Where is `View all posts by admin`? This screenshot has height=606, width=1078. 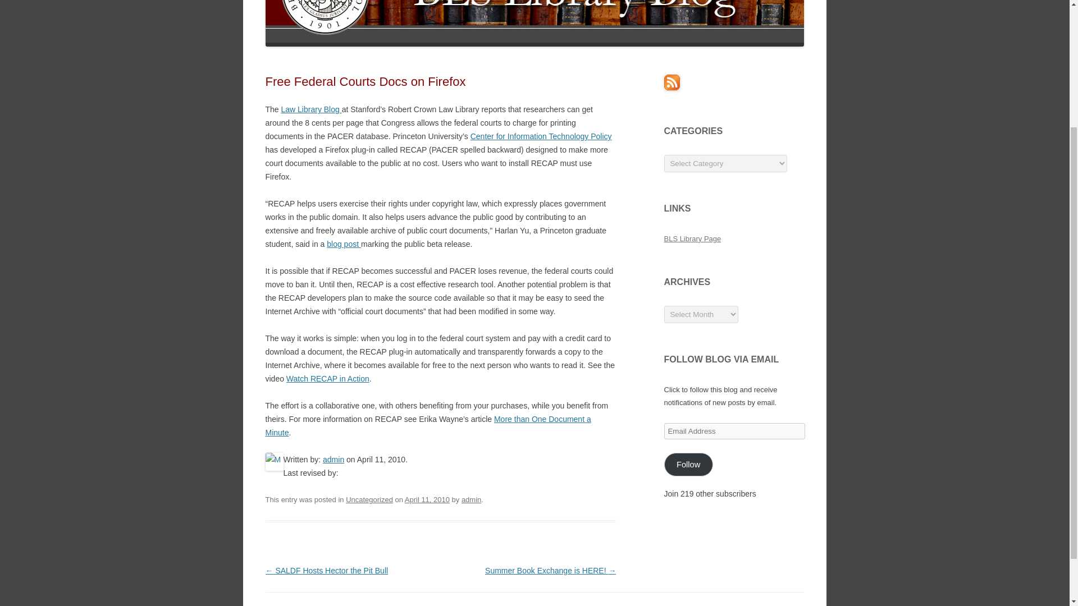
View all posts by admin is located at coordinates (471, 499).